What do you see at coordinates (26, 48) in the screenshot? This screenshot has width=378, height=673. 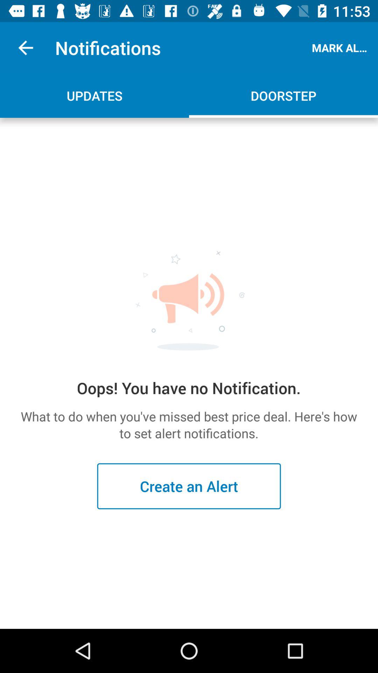 I see `tap item next to notifications icon` at bounding box center [26, 48].